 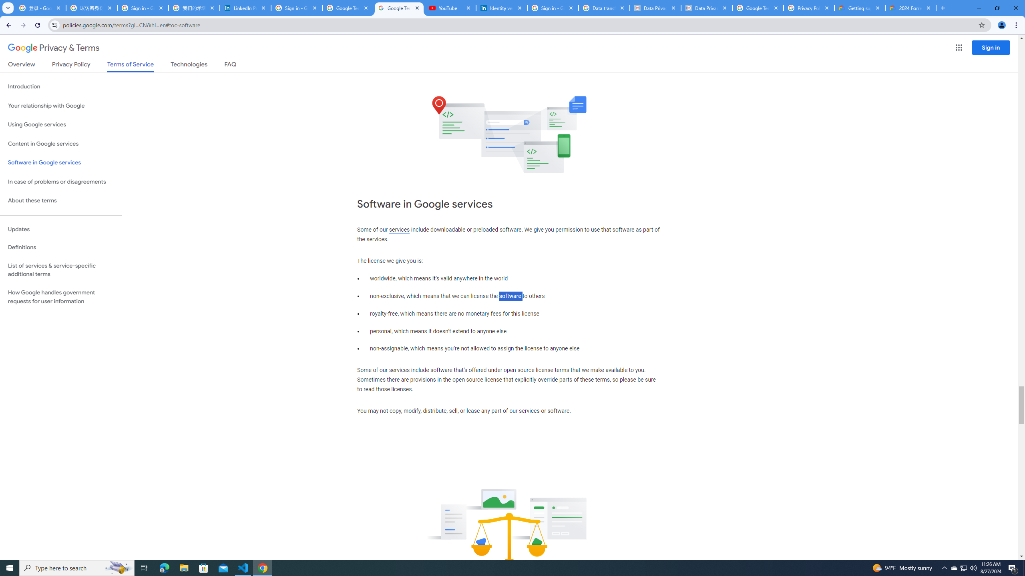 What do you see at coordinates (707, 8) in the screenshot?
I see `Data Privacy Framework` at bounding box center [707, 8].